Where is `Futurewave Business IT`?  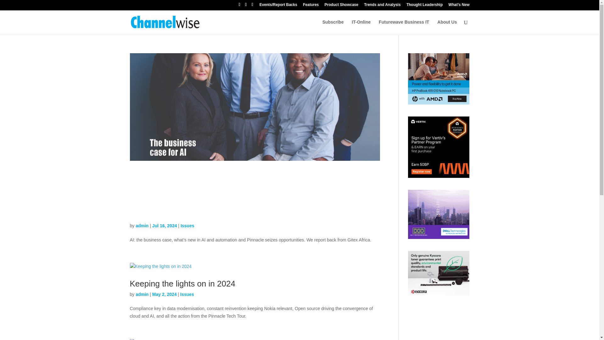
Futurewave Business IT is located at coordinates (404, 27).